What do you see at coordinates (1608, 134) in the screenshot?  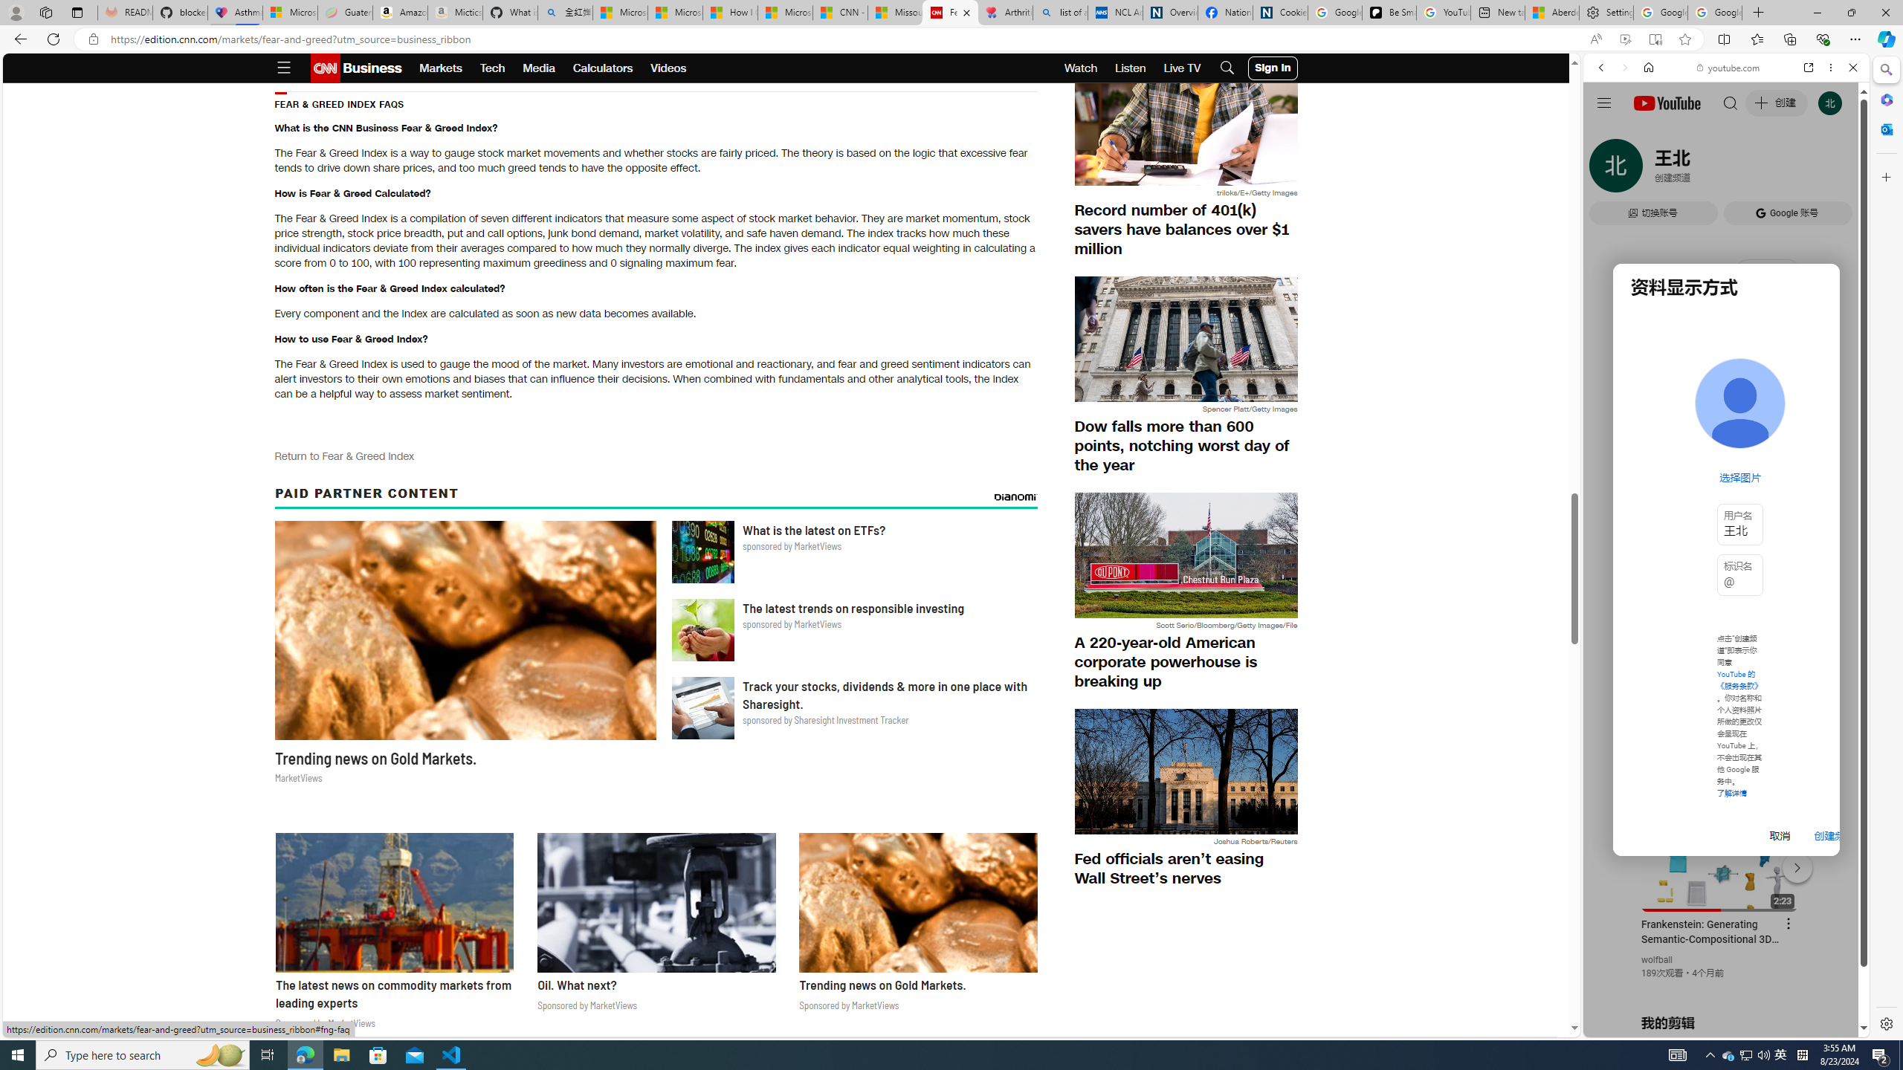 I see `Web scope` at bounding box center [1608, 134].